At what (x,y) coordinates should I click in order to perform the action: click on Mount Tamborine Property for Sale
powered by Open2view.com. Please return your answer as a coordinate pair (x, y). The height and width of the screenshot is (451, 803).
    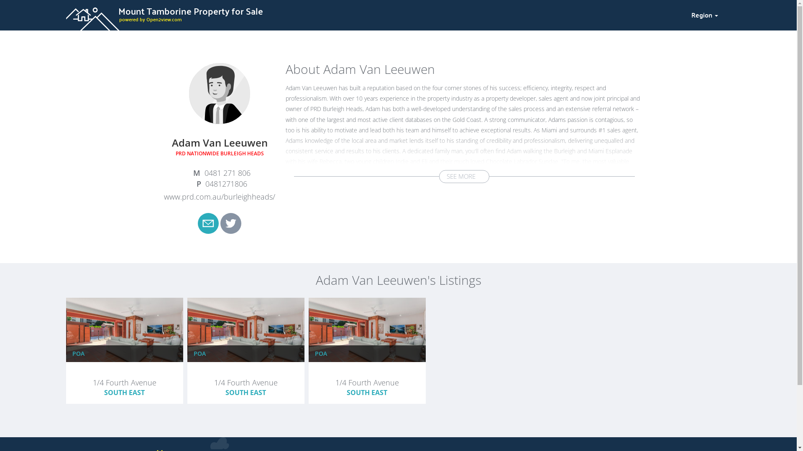
    Looking at the image, I should click on (373, 14).